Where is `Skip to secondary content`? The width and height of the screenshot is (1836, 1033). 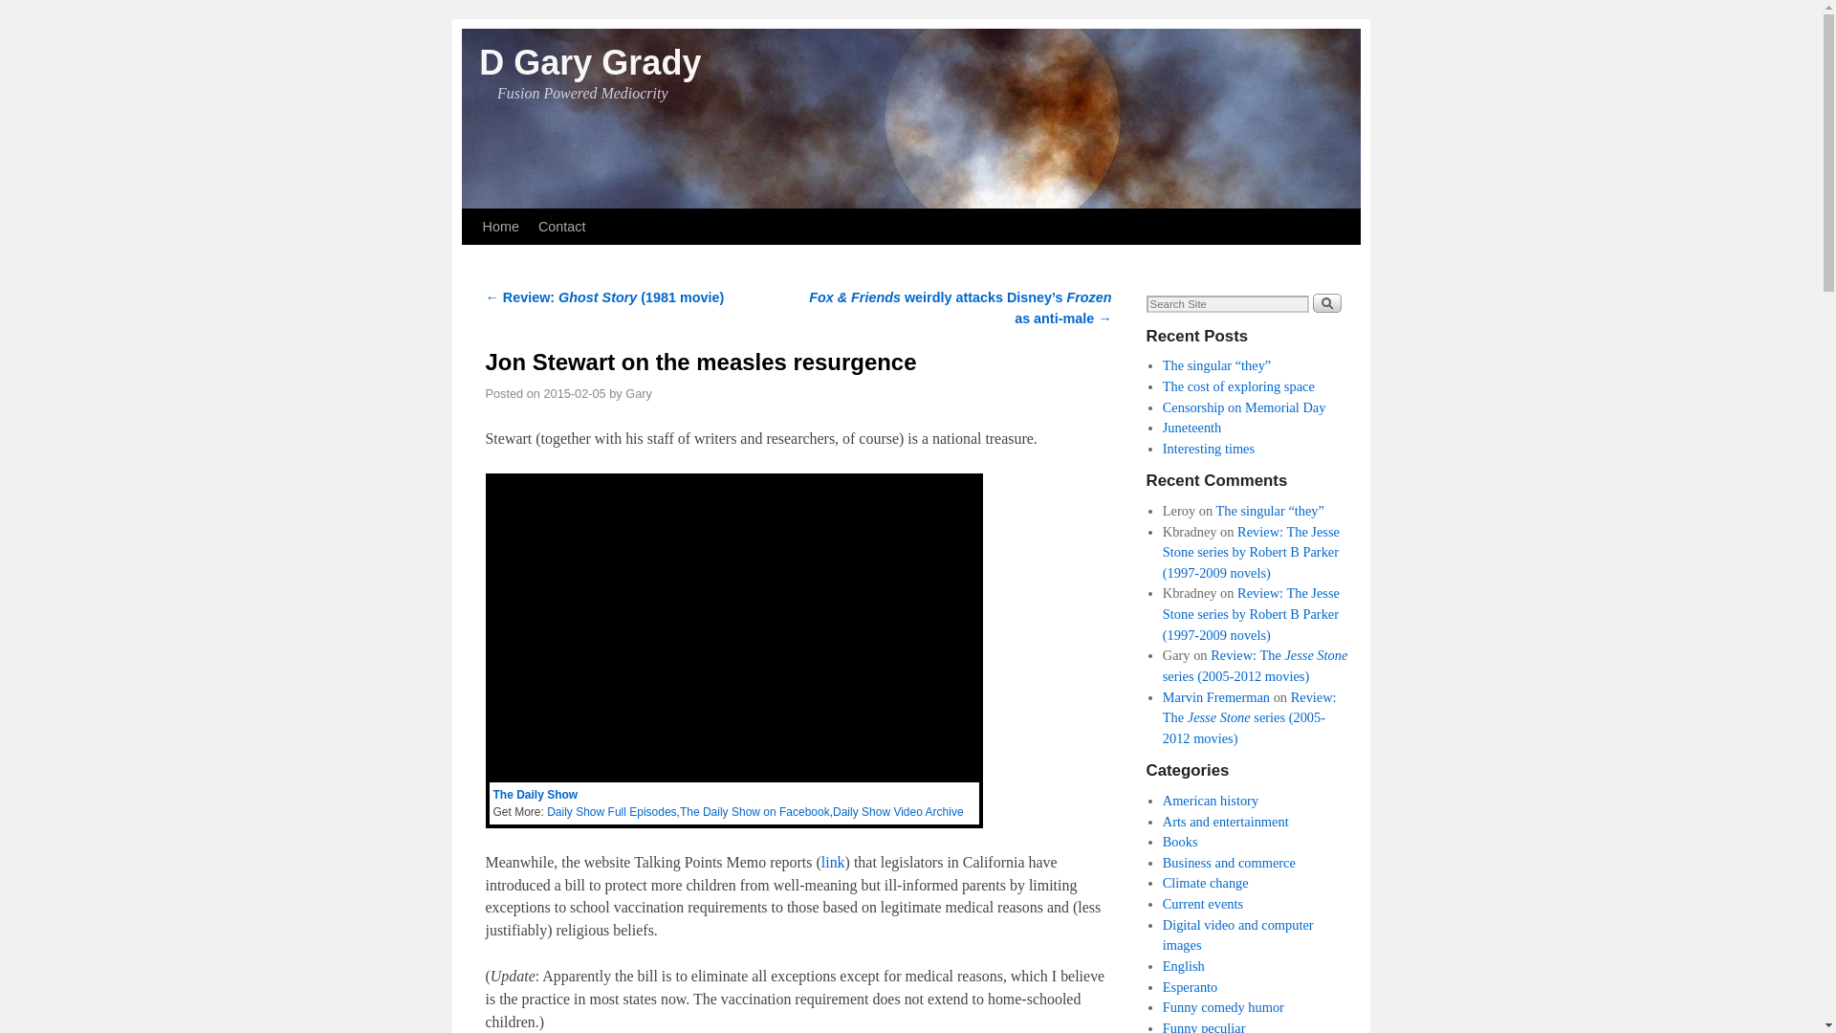
Skip to secondary content is located at coordinates (520, 217).